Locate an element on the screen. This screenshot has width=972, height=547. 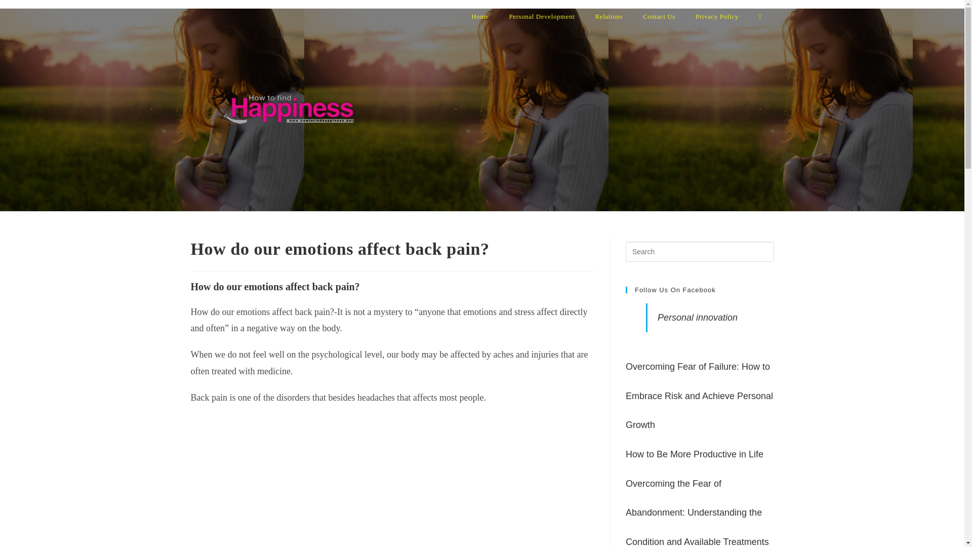
How to Be More Productive in Life is located at coordinates (695, 454).